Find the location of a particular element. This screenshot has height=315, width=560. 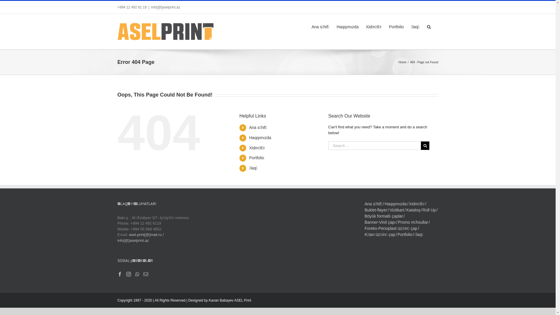

Vizitkart is located at coordinates (398, 210).